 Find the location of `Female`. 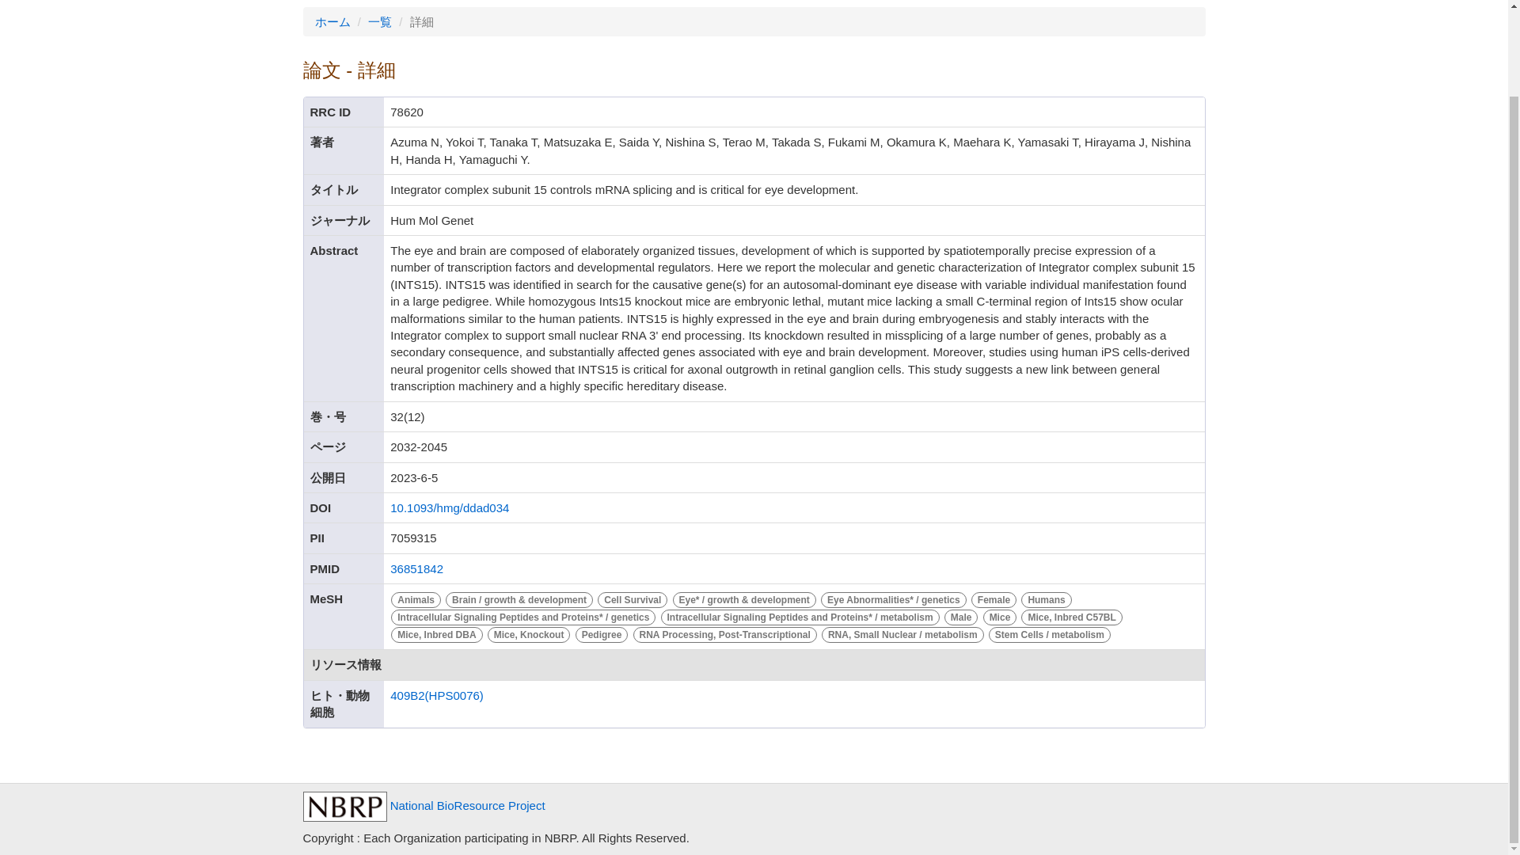

Female is located at coordinates (996, 598).